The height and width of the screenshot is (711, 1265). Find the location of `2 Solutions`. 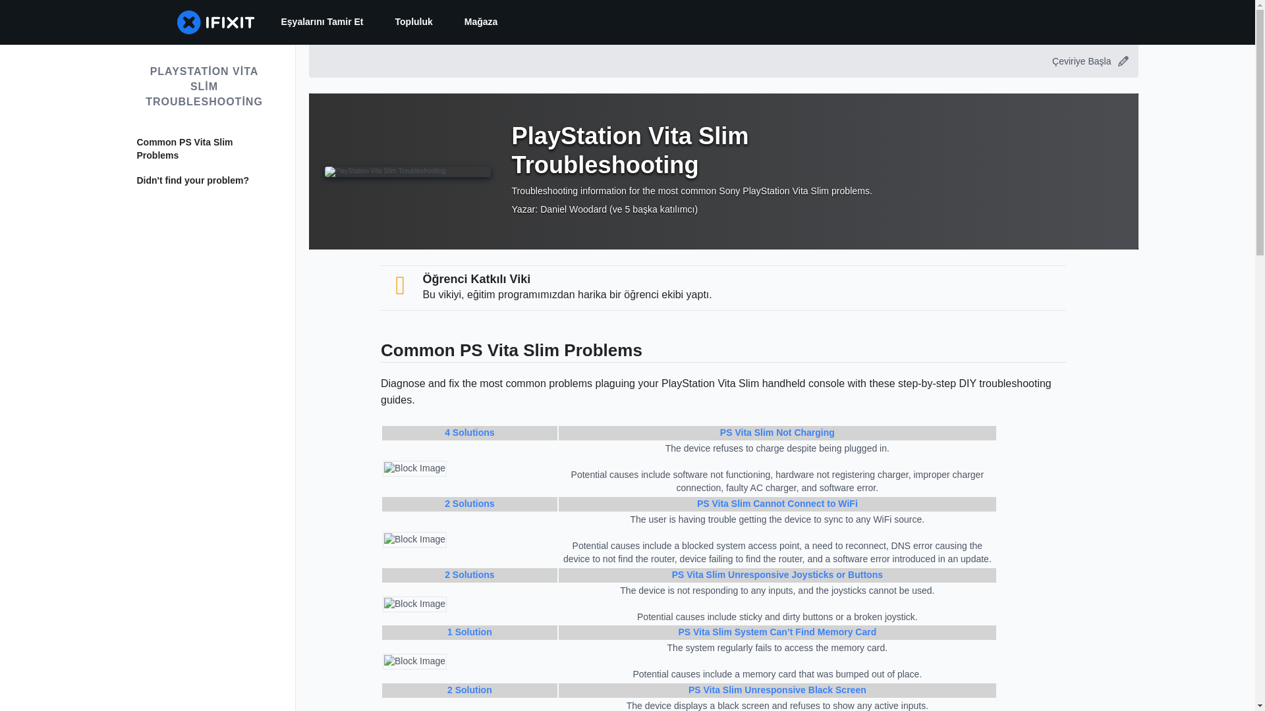

2 Solutions is located at coordinates (469, 504).